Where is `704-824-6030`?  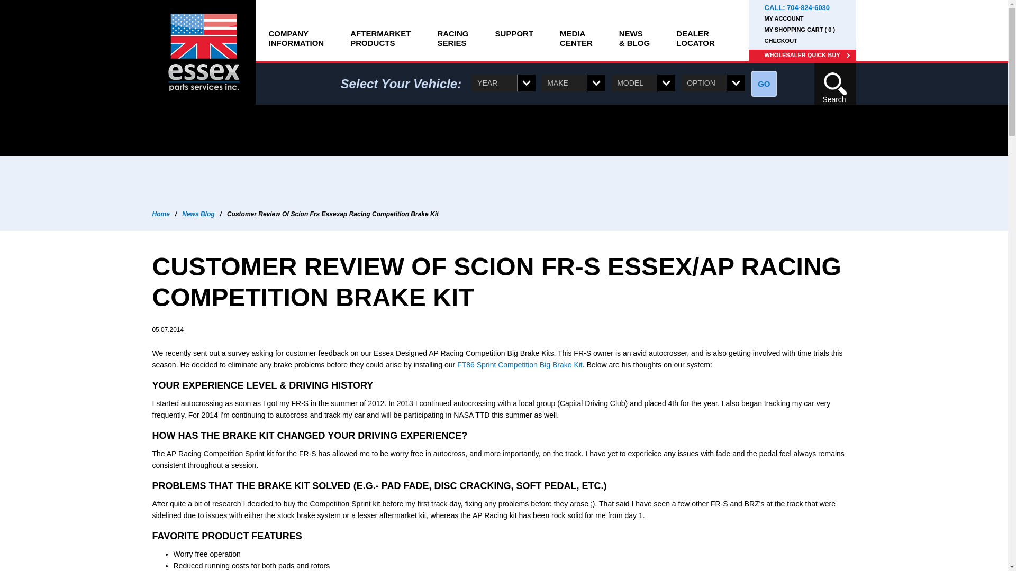 704-824-6030 is located at coordinates (514, 30).